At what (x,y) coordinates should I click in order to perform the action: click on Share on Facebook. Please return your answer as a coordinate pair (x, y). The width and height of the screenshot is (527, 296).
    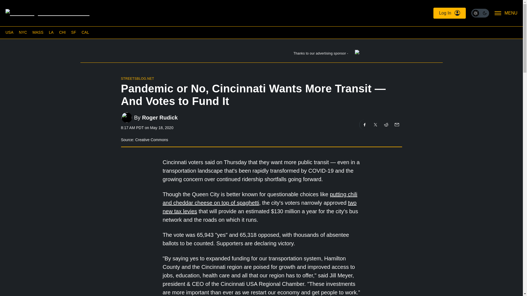
    Looking at the image, I should click on (365, 125).